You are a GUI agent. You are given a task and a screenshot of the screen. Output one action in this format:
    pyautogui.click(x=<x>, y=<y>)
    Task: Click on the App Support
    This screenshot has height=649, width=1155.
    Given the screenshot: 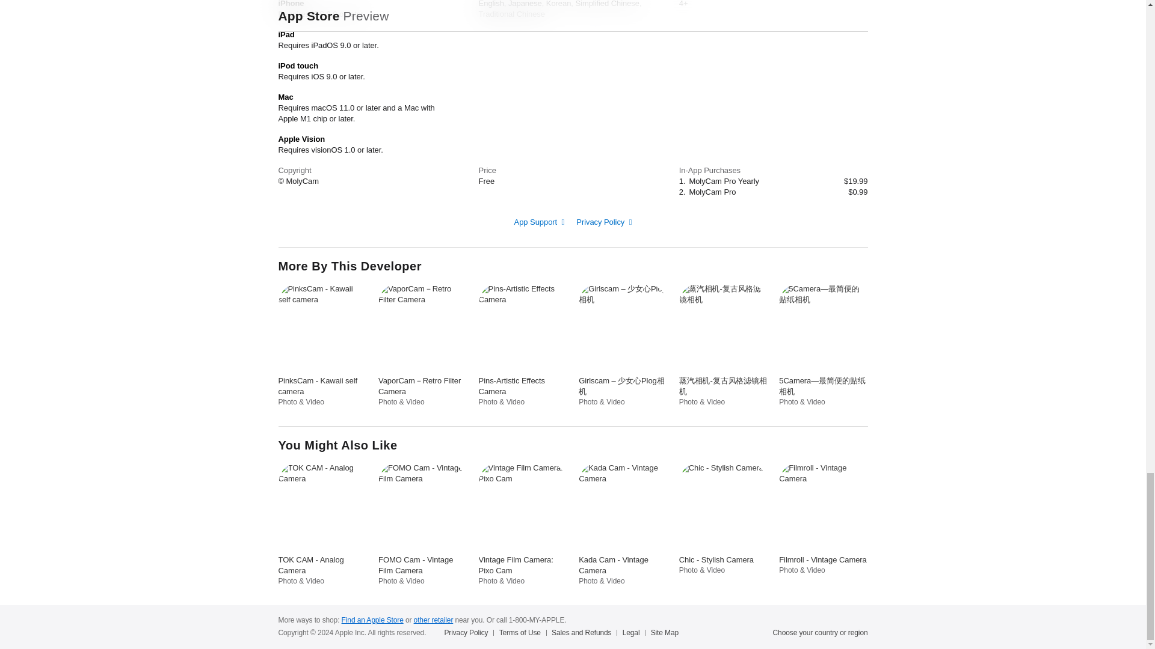 What is the action you would take?
    pyautogui.click(x=539, y=221)
    